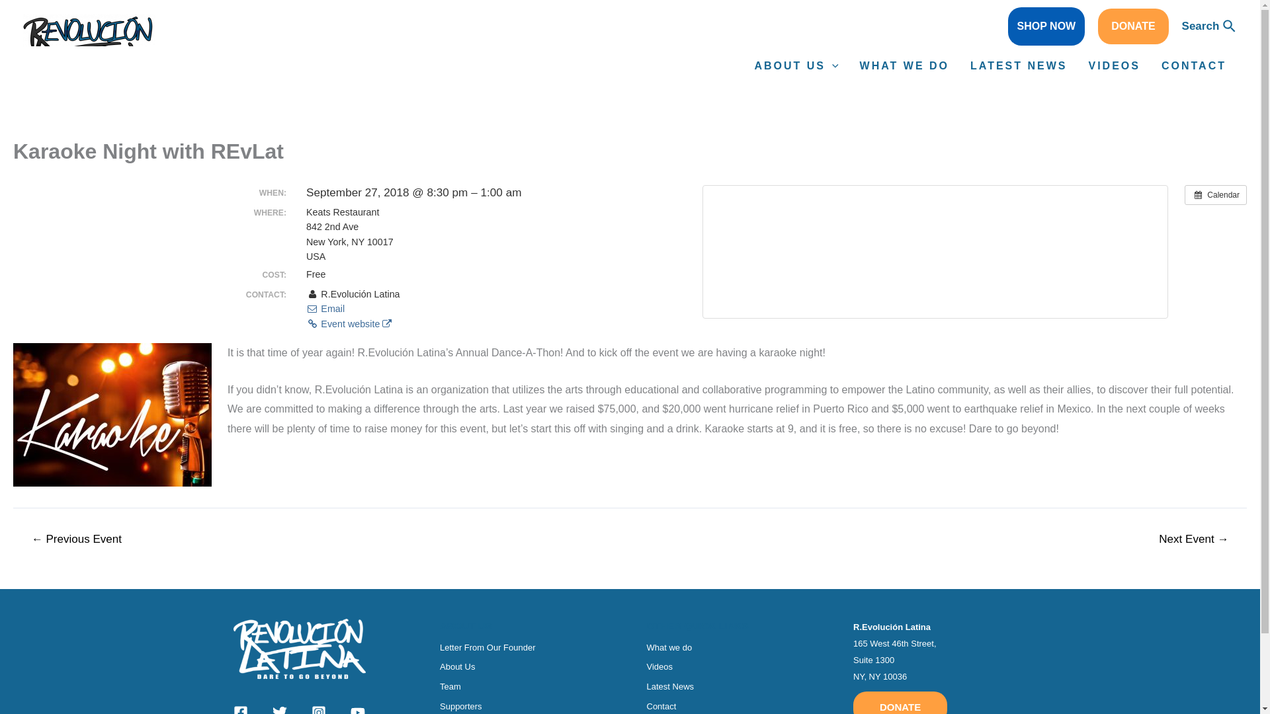 Image resolution: width=1270 pixels, height=714 pixels. Describe the element at coordinates (325, 309) in the screenshot. I see `Email` at that location.